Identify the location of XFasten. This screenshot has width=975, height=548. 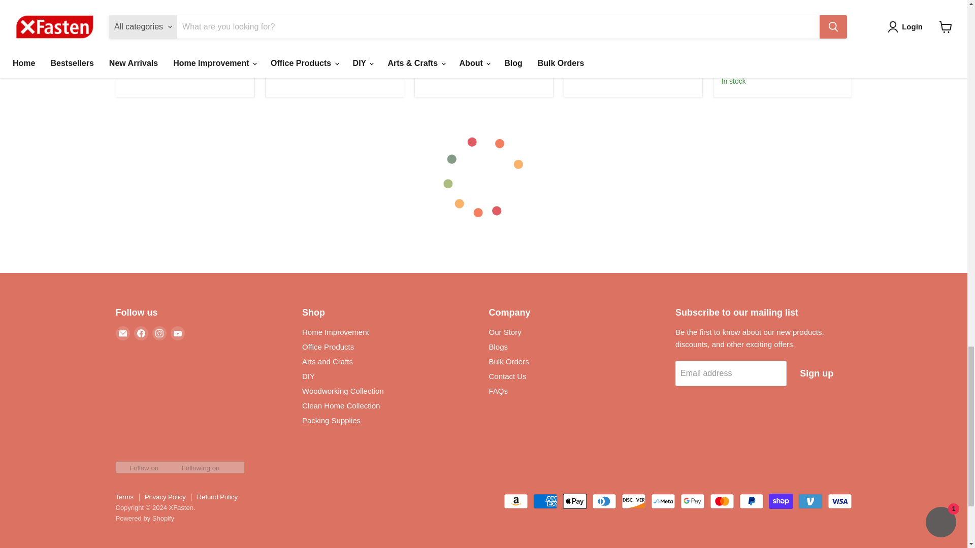
(733, 69).